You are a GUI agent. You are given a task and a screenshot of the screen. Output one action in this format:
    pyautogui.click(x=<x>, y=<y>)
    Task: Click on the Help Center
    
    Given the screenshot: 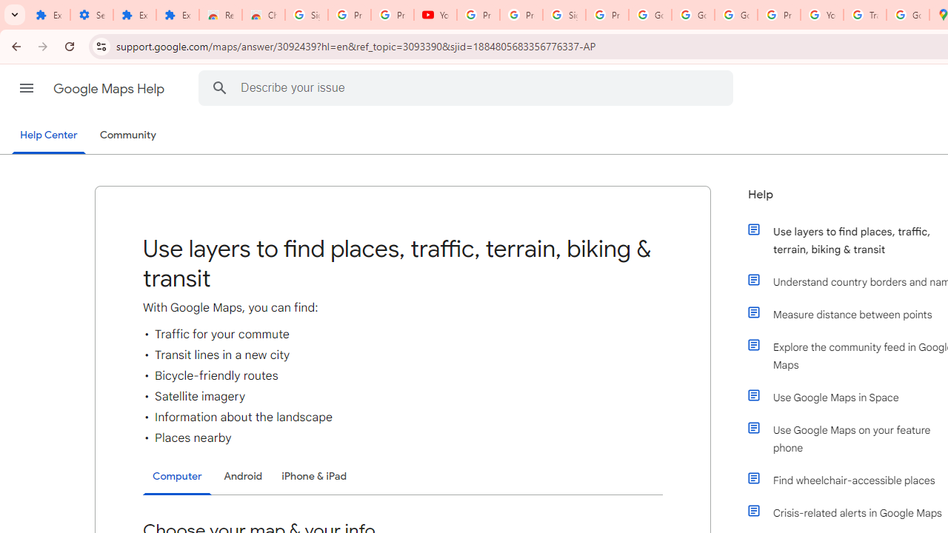 What is the action you would take?
    pyautogui.click(x=49, y=136)
    